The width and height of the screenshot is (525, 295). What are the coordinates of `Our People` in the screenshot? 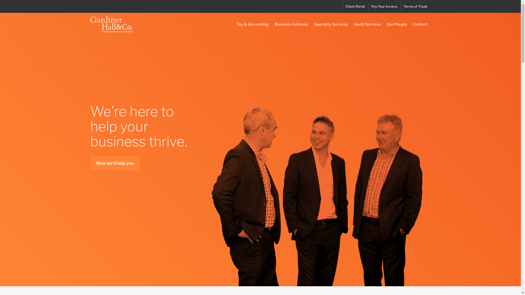 It's located at (397, 28).